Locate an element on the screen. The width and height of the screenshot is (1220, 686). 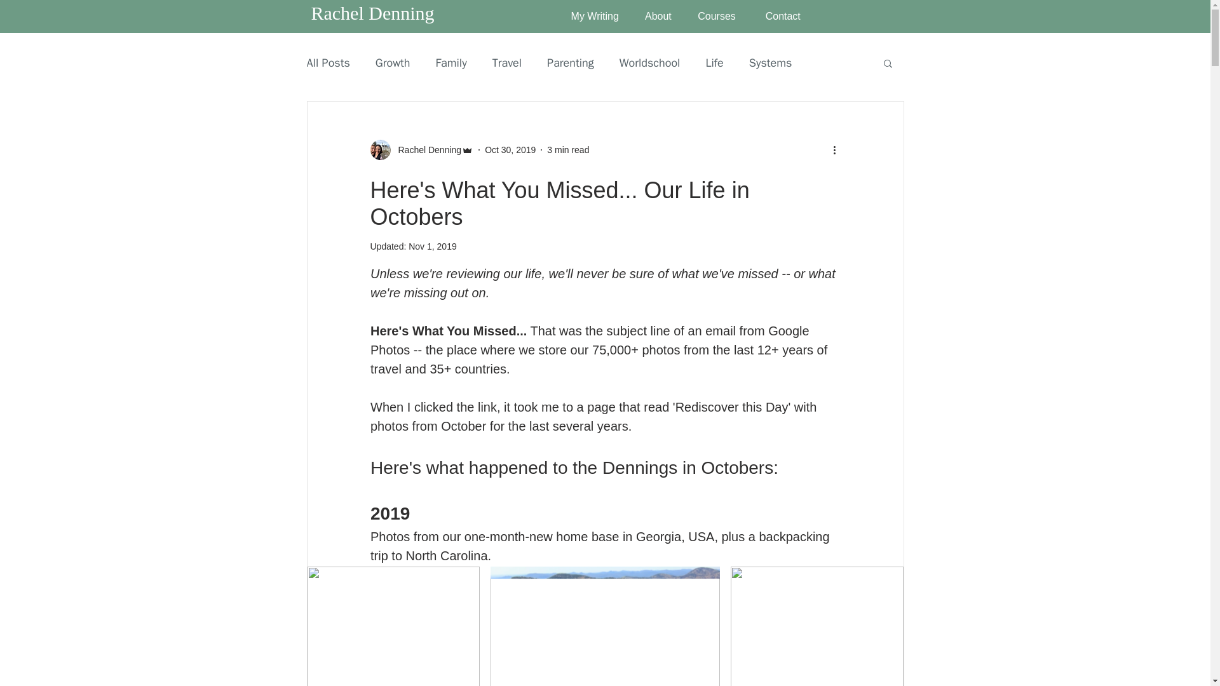
Oct 30, 2019 is located at coordinates (510, 150).